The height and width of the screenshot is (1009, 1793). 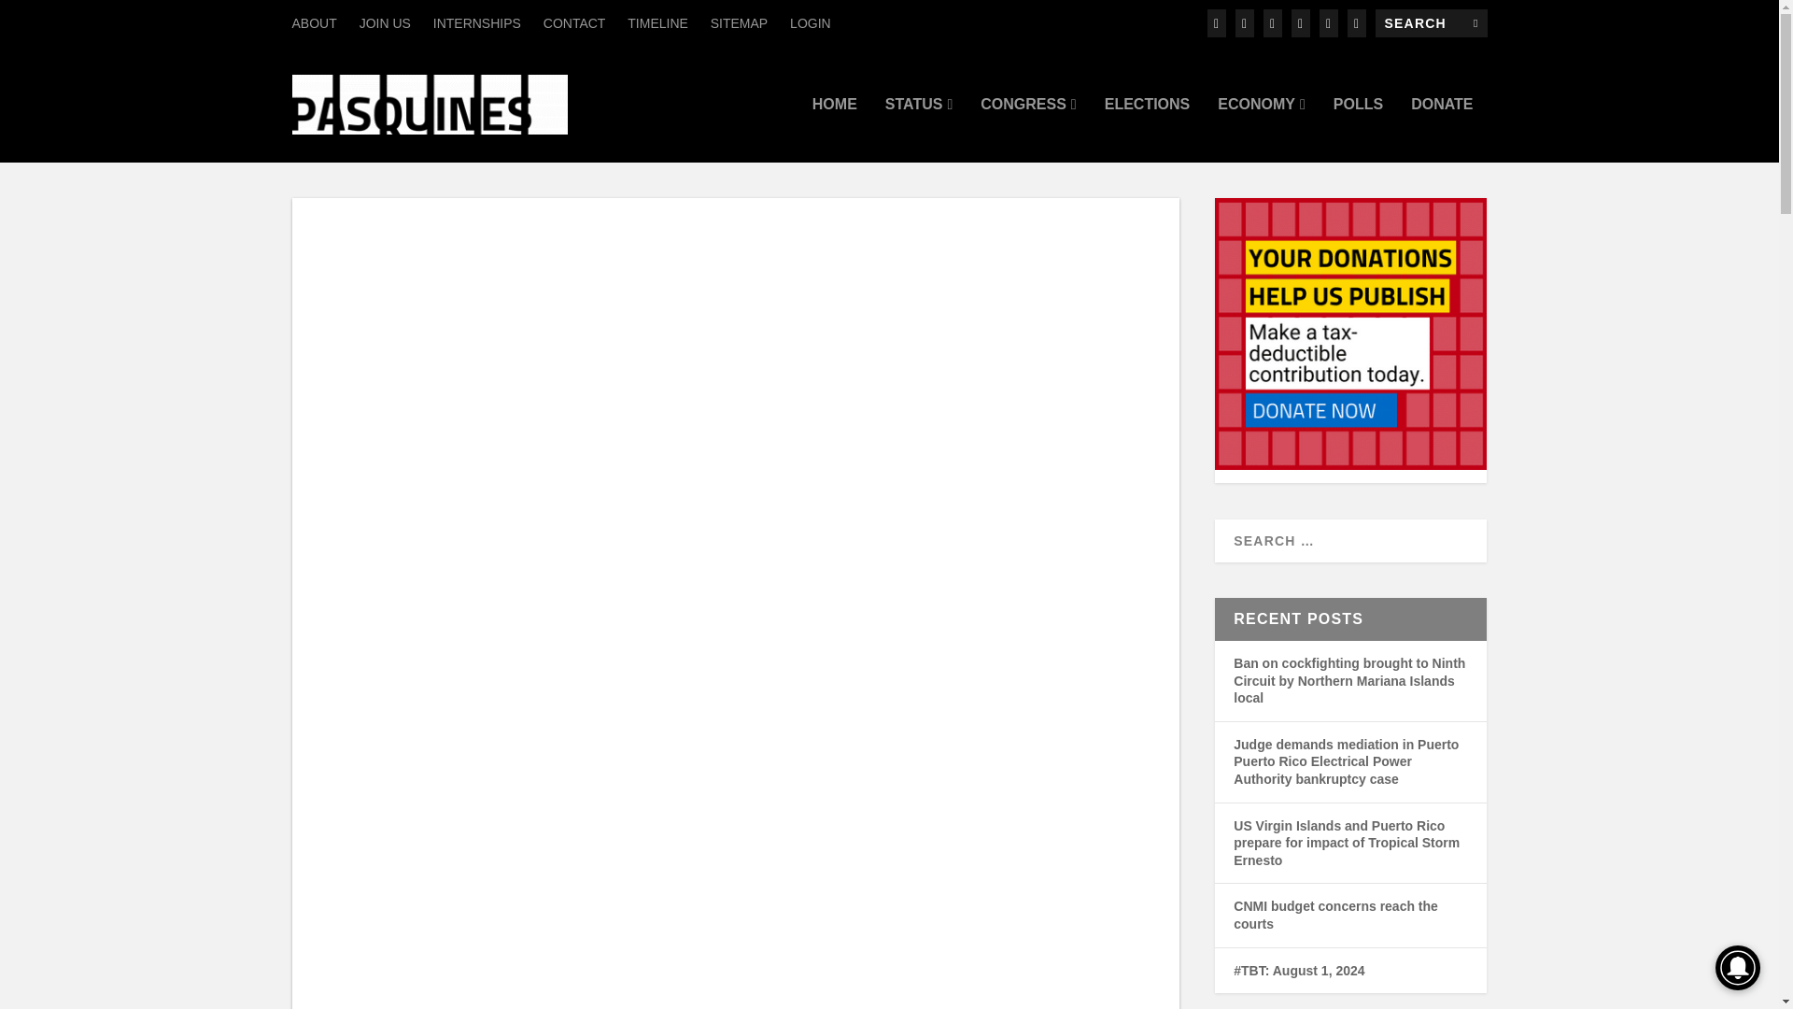 What do you see at coordinates (573, 22) in the screenshot?
I see `CONTACT` at bounding box center [573, 22].